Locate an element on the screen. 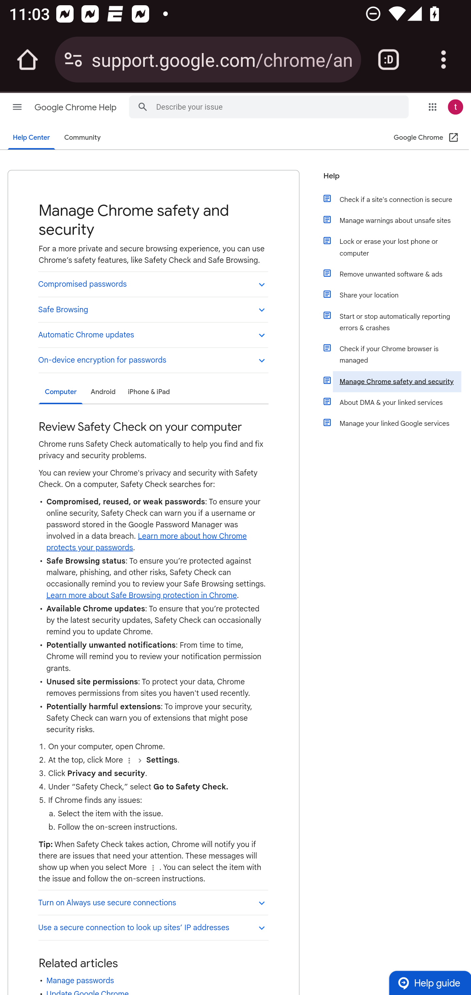 This screenshot has width=471, height=995. Share your location is located at coordinates (397, 295).